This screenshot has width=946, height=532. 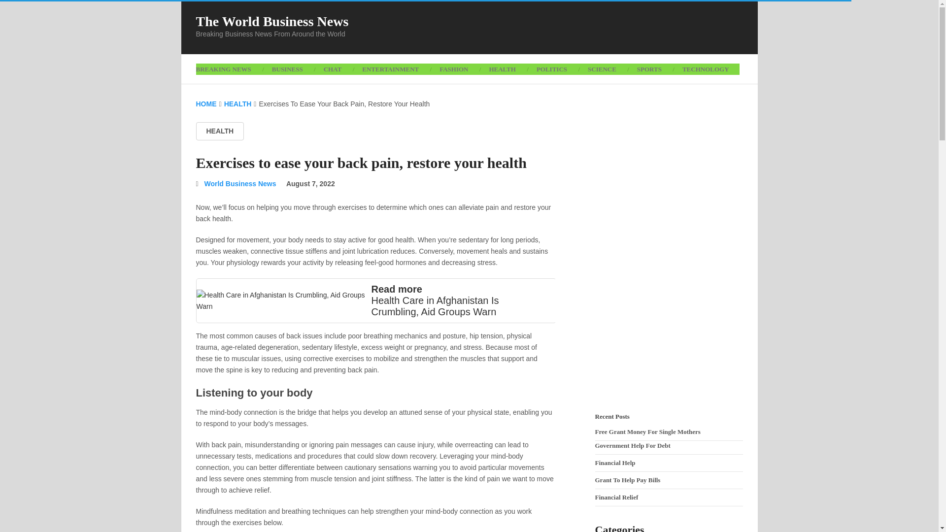 What do you see at coordinates (617, 498) in the screenshot?
I see `Financial Relief` at bounding box center [617, 498].